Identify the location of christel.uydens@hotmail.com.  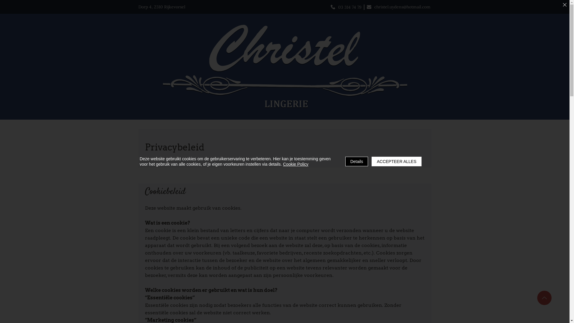
(398, 7).